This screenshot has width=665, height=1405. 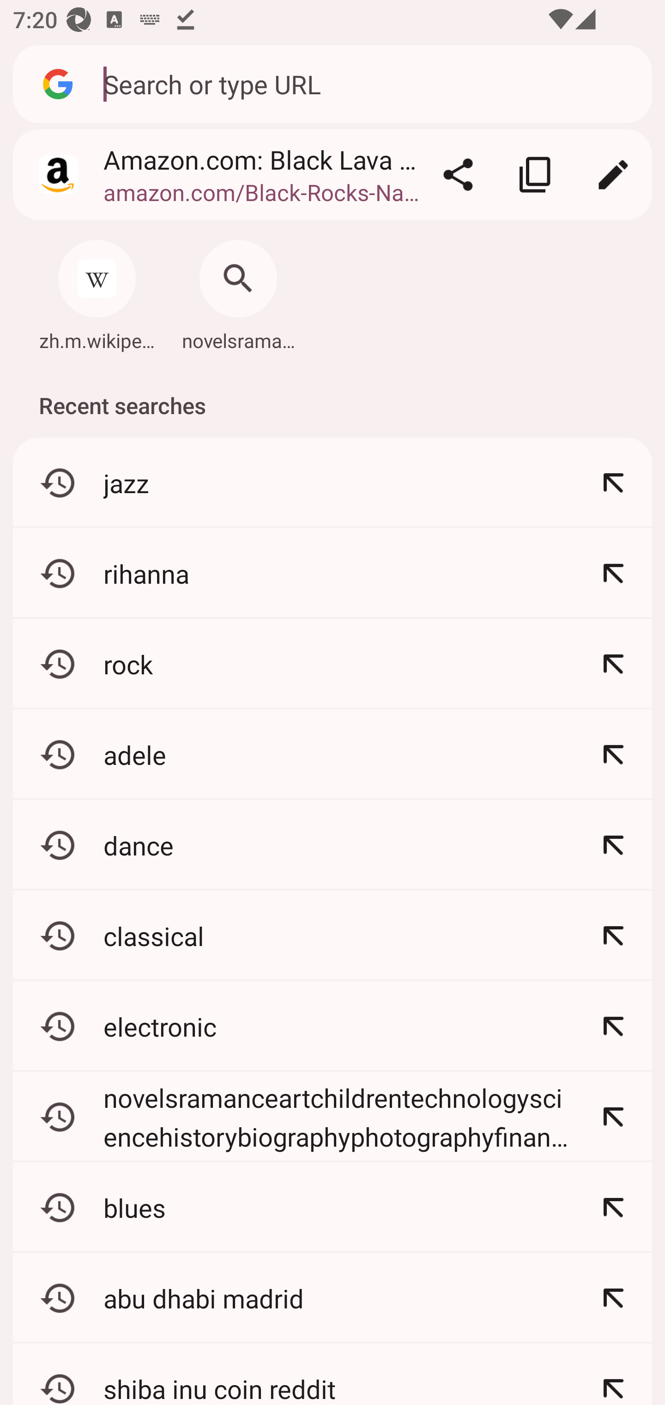 I want to click on adele Refine: adele, so click(x=332, y=754).